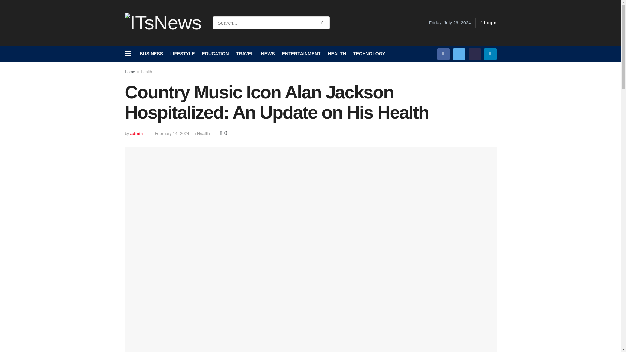 The image size is (626, 352). What do you see at coordinates (369, 54) in the screenshot?
I see `TECHNOLOGY` at bounding box center [369, 54].